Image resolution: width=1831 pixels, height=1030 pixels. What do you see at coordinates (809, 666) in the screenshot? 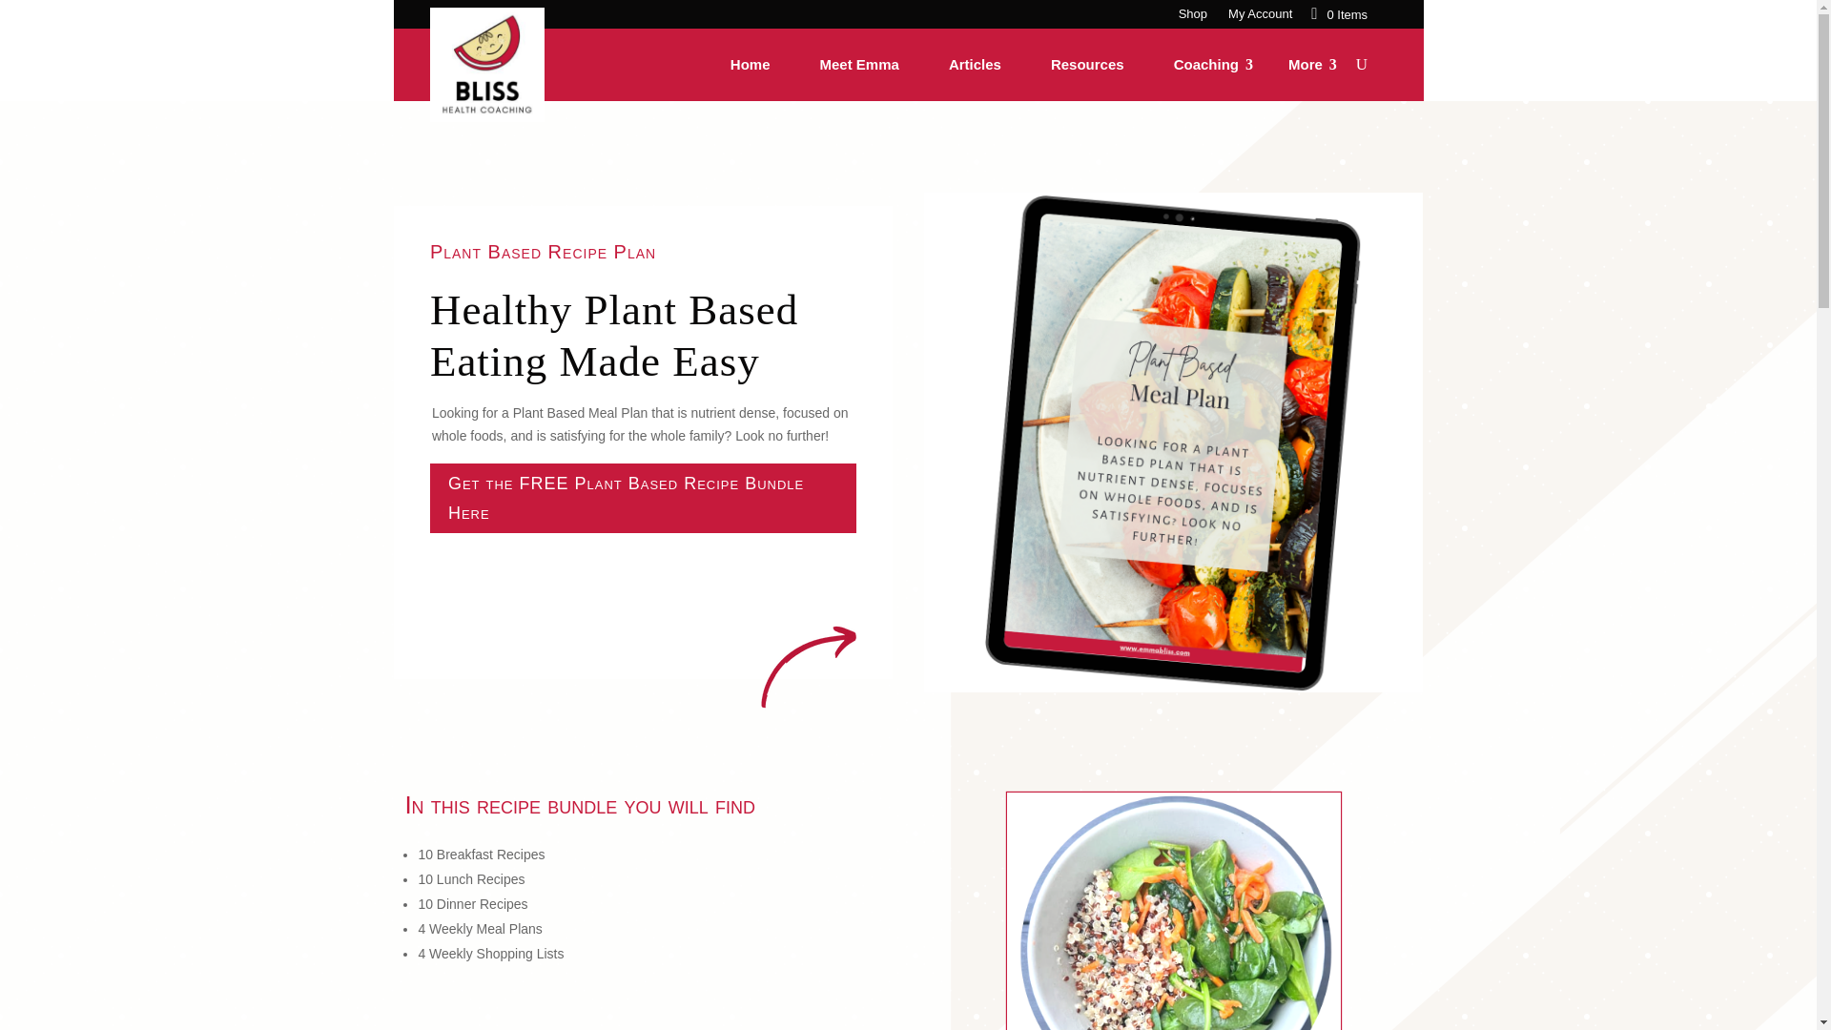
I see `Red Arrow` at bounding box center [809, 666].